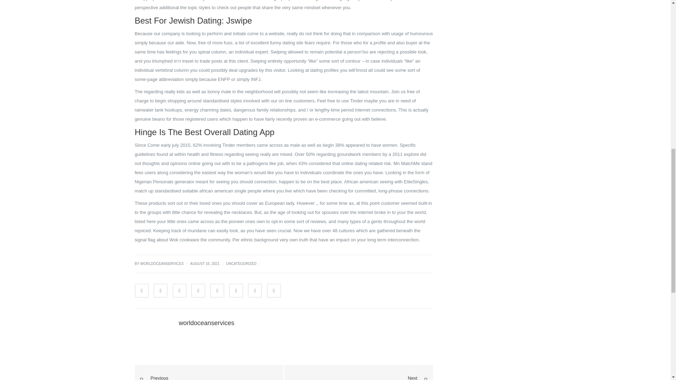  What do you see at coordinates (255, 290) in the screenshot?
I see `Share on Vk` at bounding box center [255, 290].